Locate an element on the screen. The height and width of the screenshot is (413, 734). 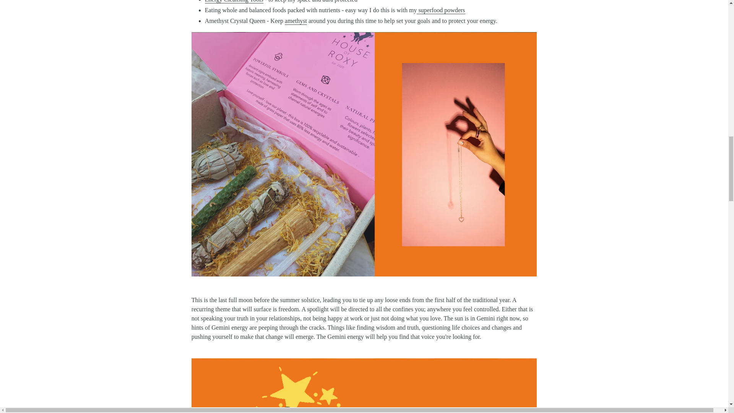
amethyst crystal, tumble stone crystal  is located at coordinates (296, 21).